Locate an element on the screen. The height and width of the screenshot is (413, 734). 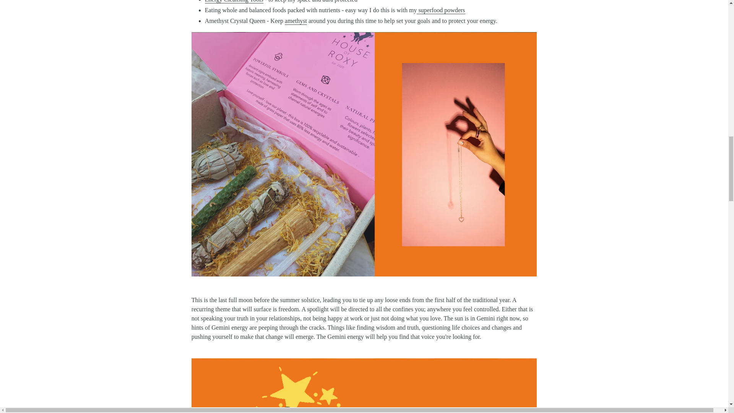
amethyst crystal, tumble stone crystal  is located at coordinates (296, 21).